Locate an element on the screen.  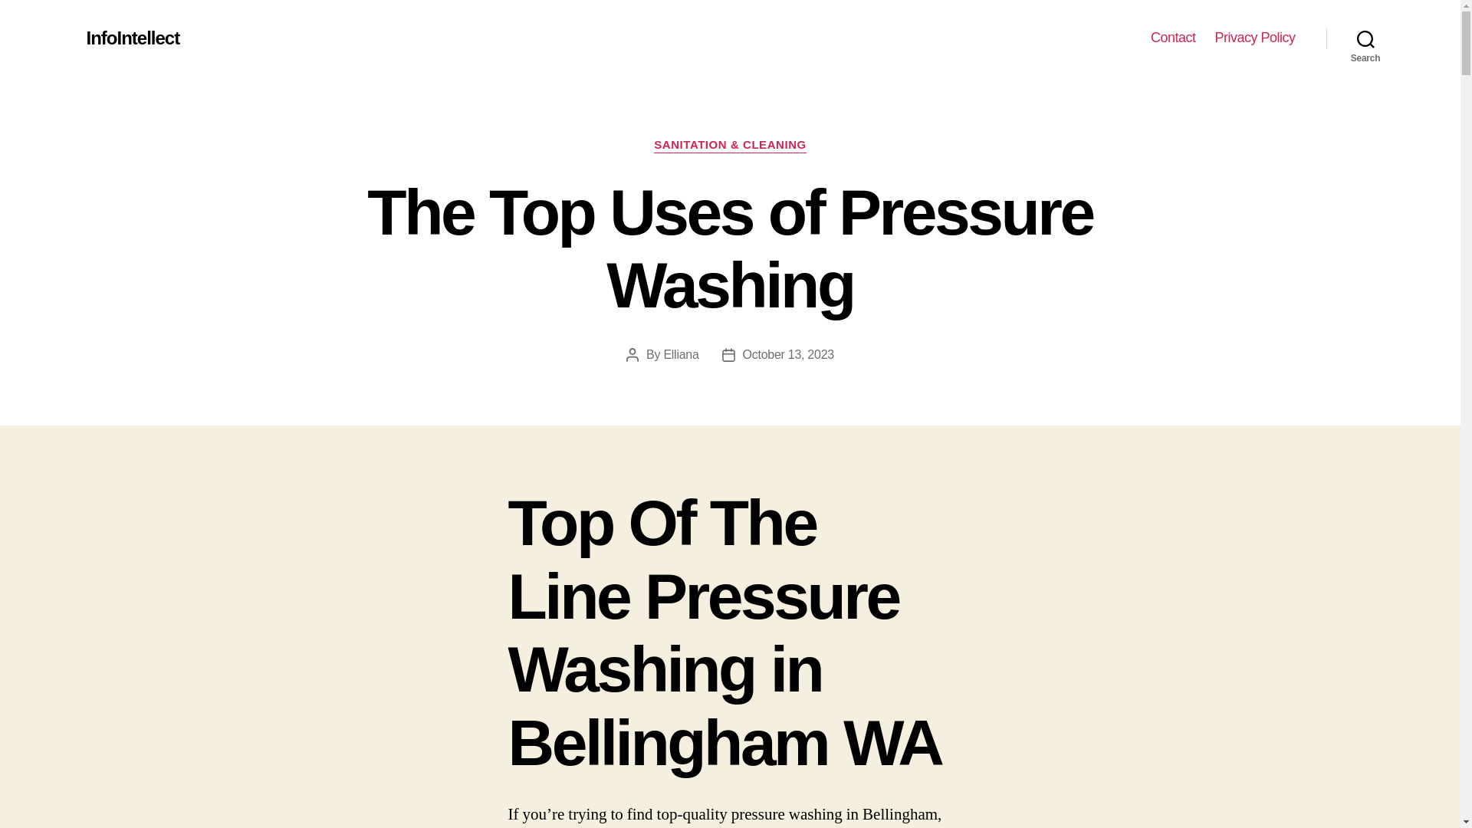
Contact is located at coordinates (1173, 38).